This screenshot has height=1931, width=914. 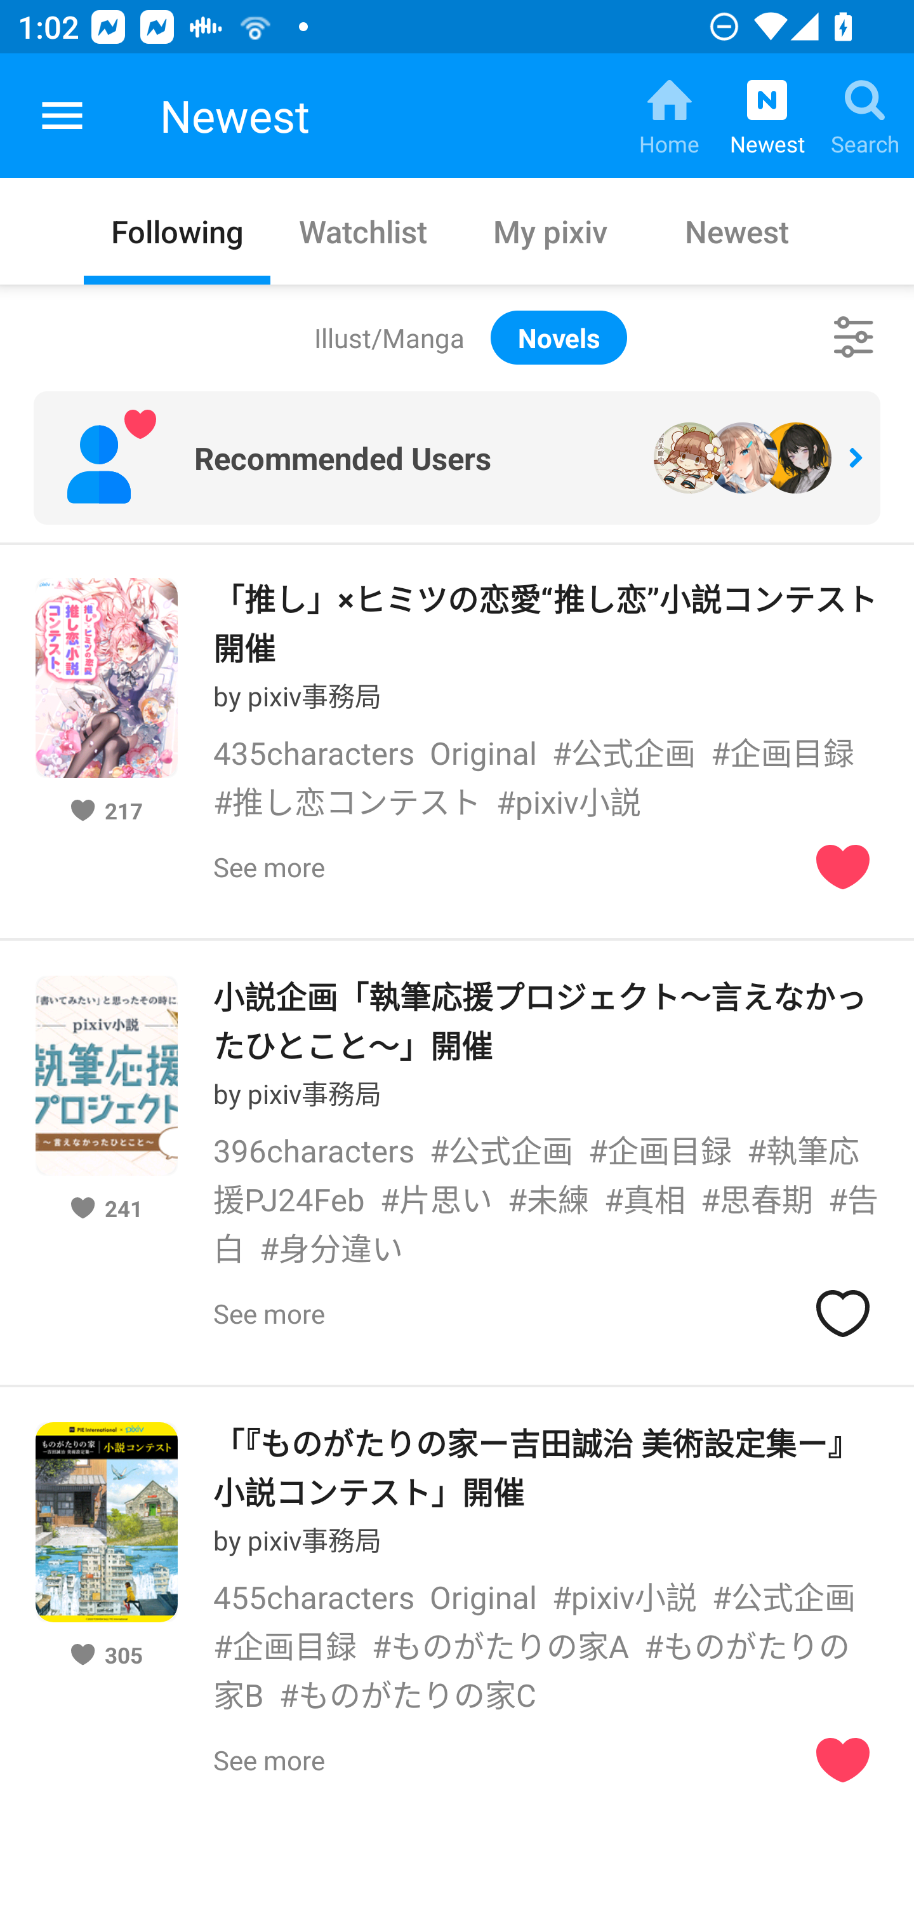 I want to click on My pixiv, so click(x=550, y=230).